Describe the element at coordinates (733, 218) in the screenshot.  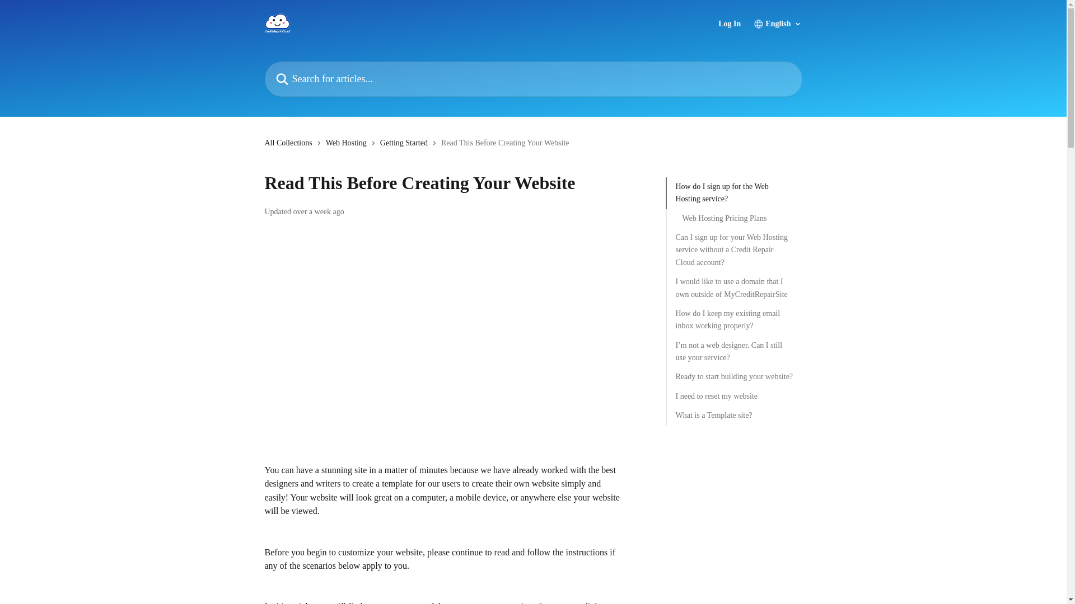
I see `Web Hosting Pricing Plans` at that location.